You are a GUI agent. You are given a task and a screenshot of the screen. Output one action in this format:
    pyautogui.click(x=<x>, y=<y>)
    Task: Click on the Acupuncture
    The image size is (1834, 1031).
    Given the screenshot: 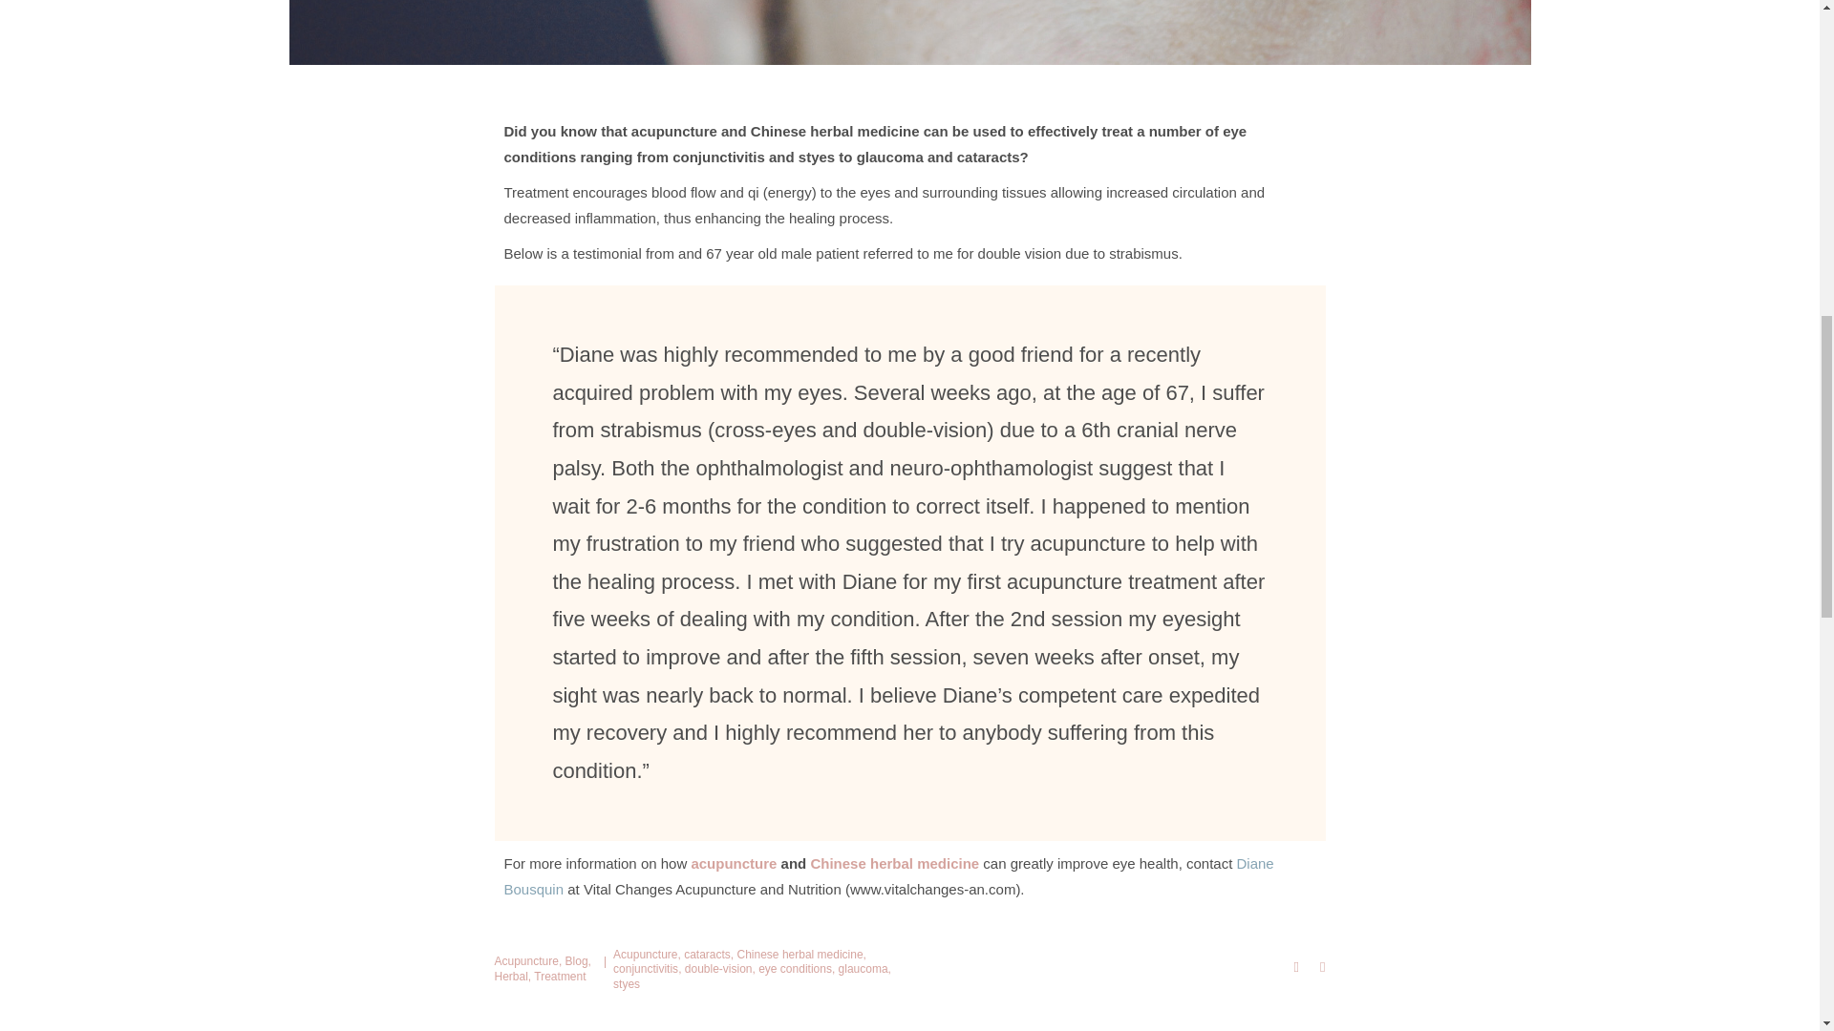 What is the action you would take?
    pyautogui.click(x=527, y=961)
    